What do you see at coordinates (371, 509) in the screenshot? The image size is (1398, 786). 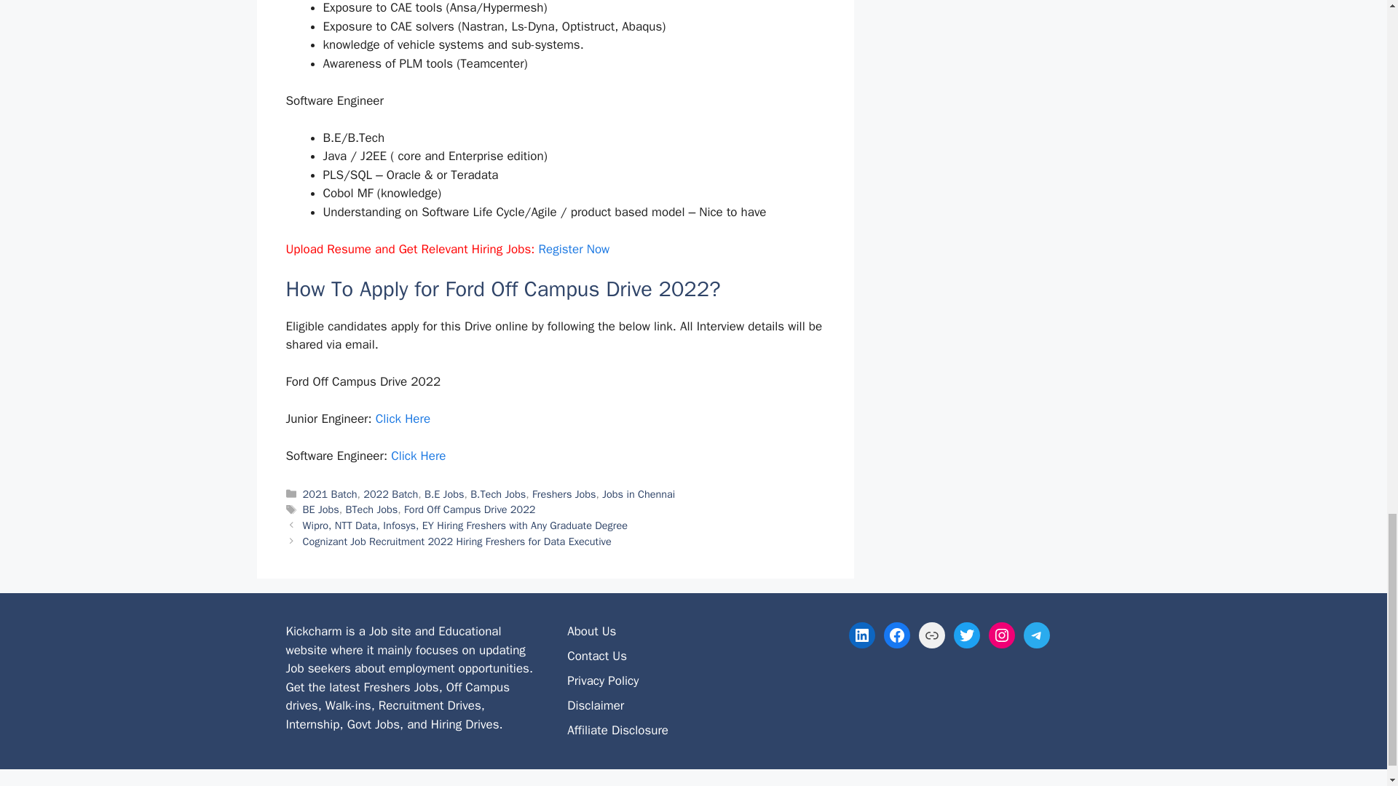 I see `BTech Jobs` at bounding box center [371, 509].